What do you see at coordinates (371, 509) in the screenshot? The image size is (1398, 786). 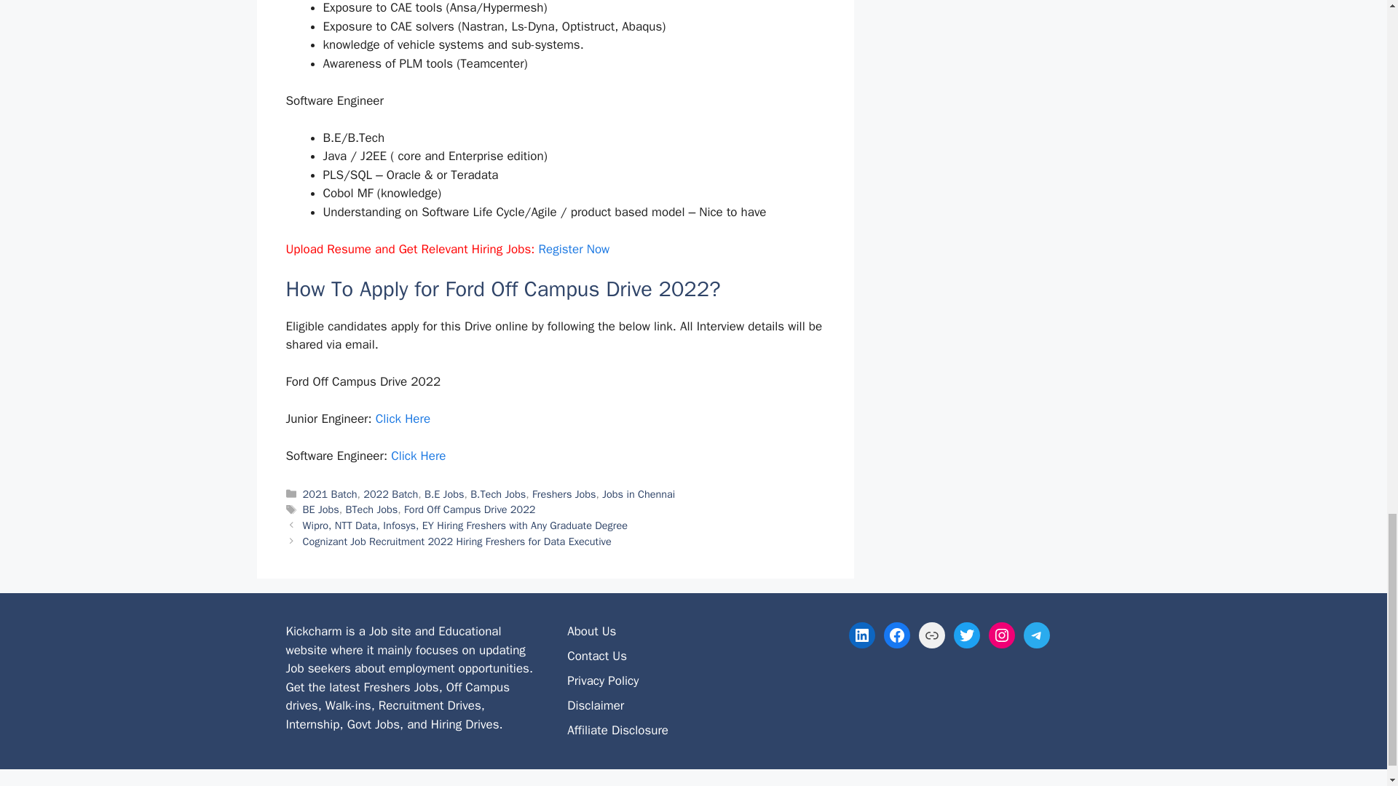 I see `BTech Jobs` at bounding box center [371, 509].